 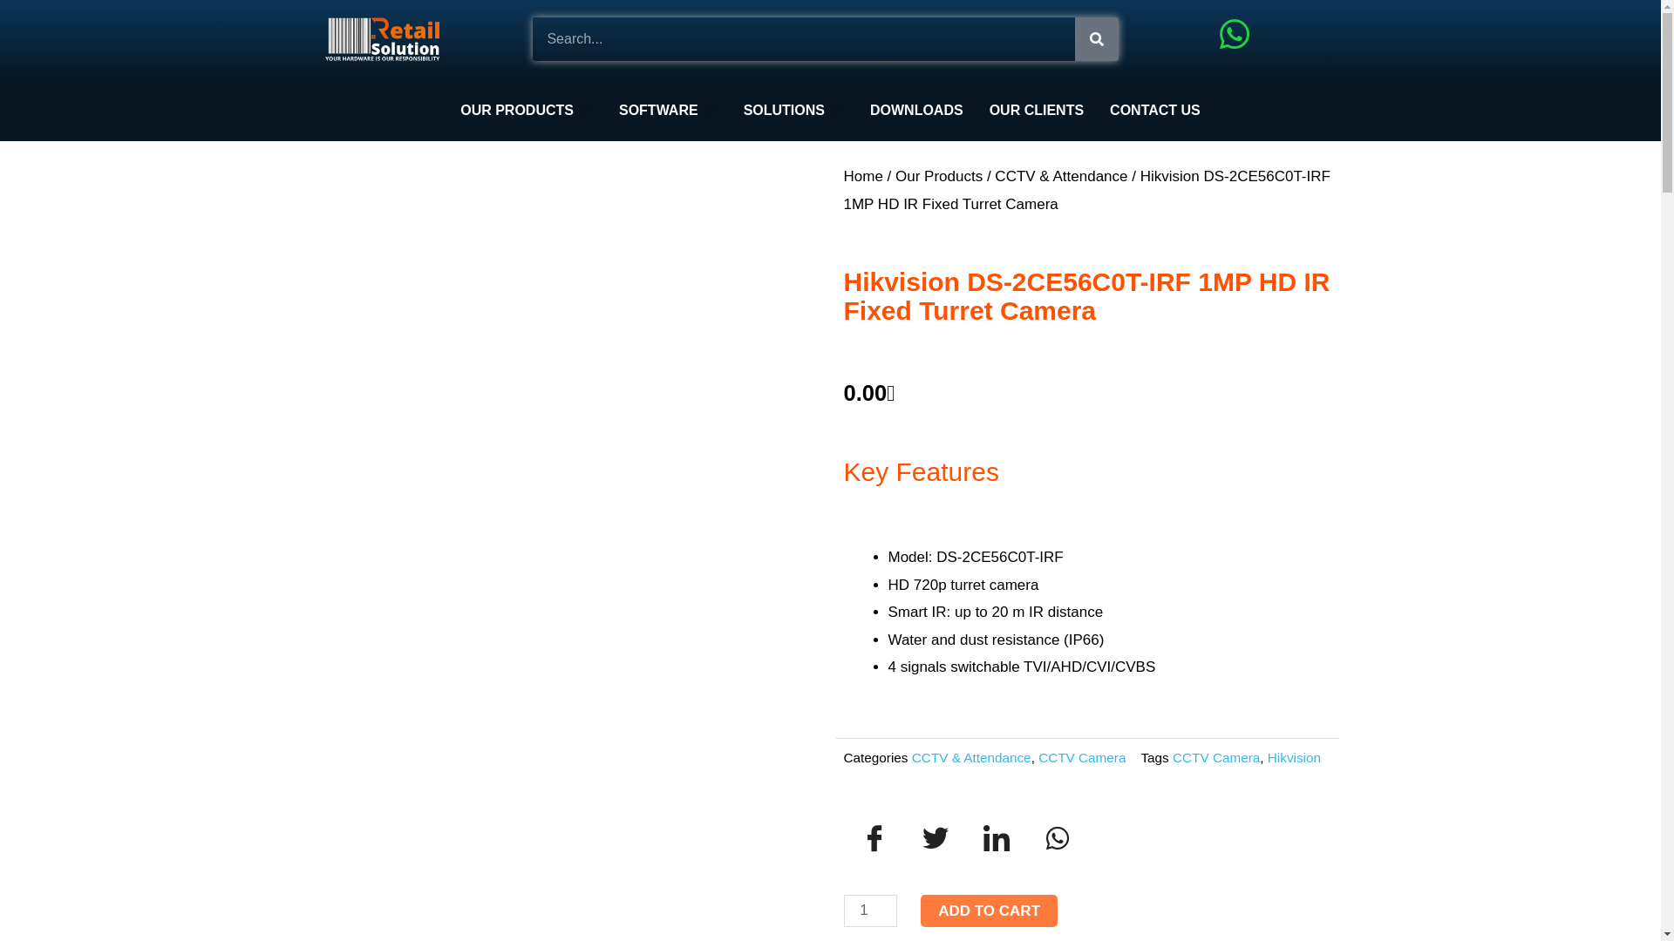 What do you see at coordinates (917, 111) in the screenshot?
I see `DOWNLOADS` at bounding box center [917, 111].